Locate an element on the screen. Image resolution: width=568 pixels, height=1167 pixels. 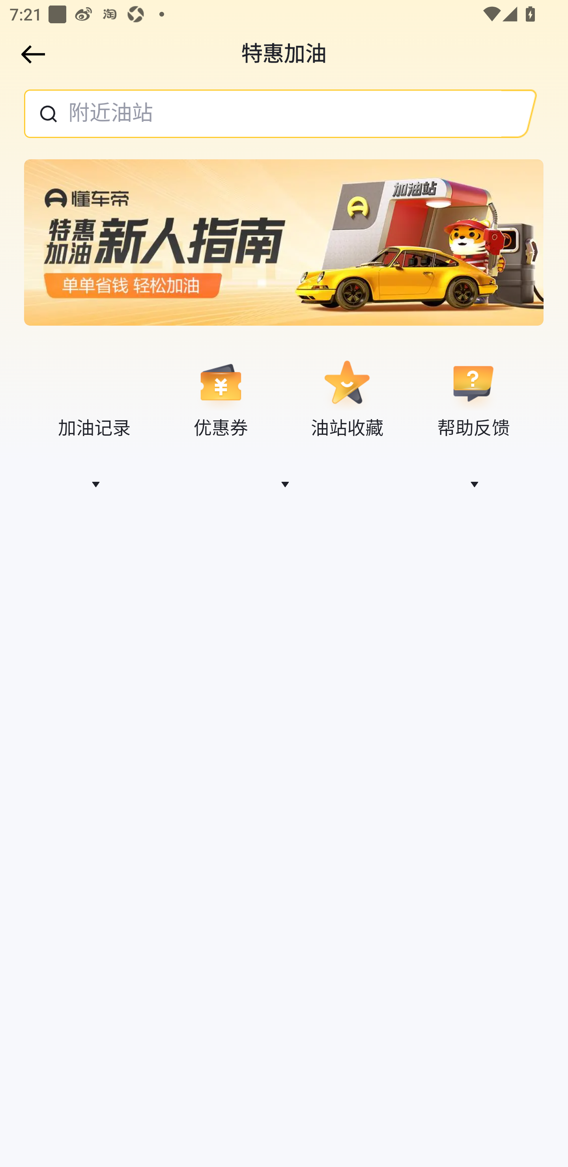
 is located at coordinates (31, 54).